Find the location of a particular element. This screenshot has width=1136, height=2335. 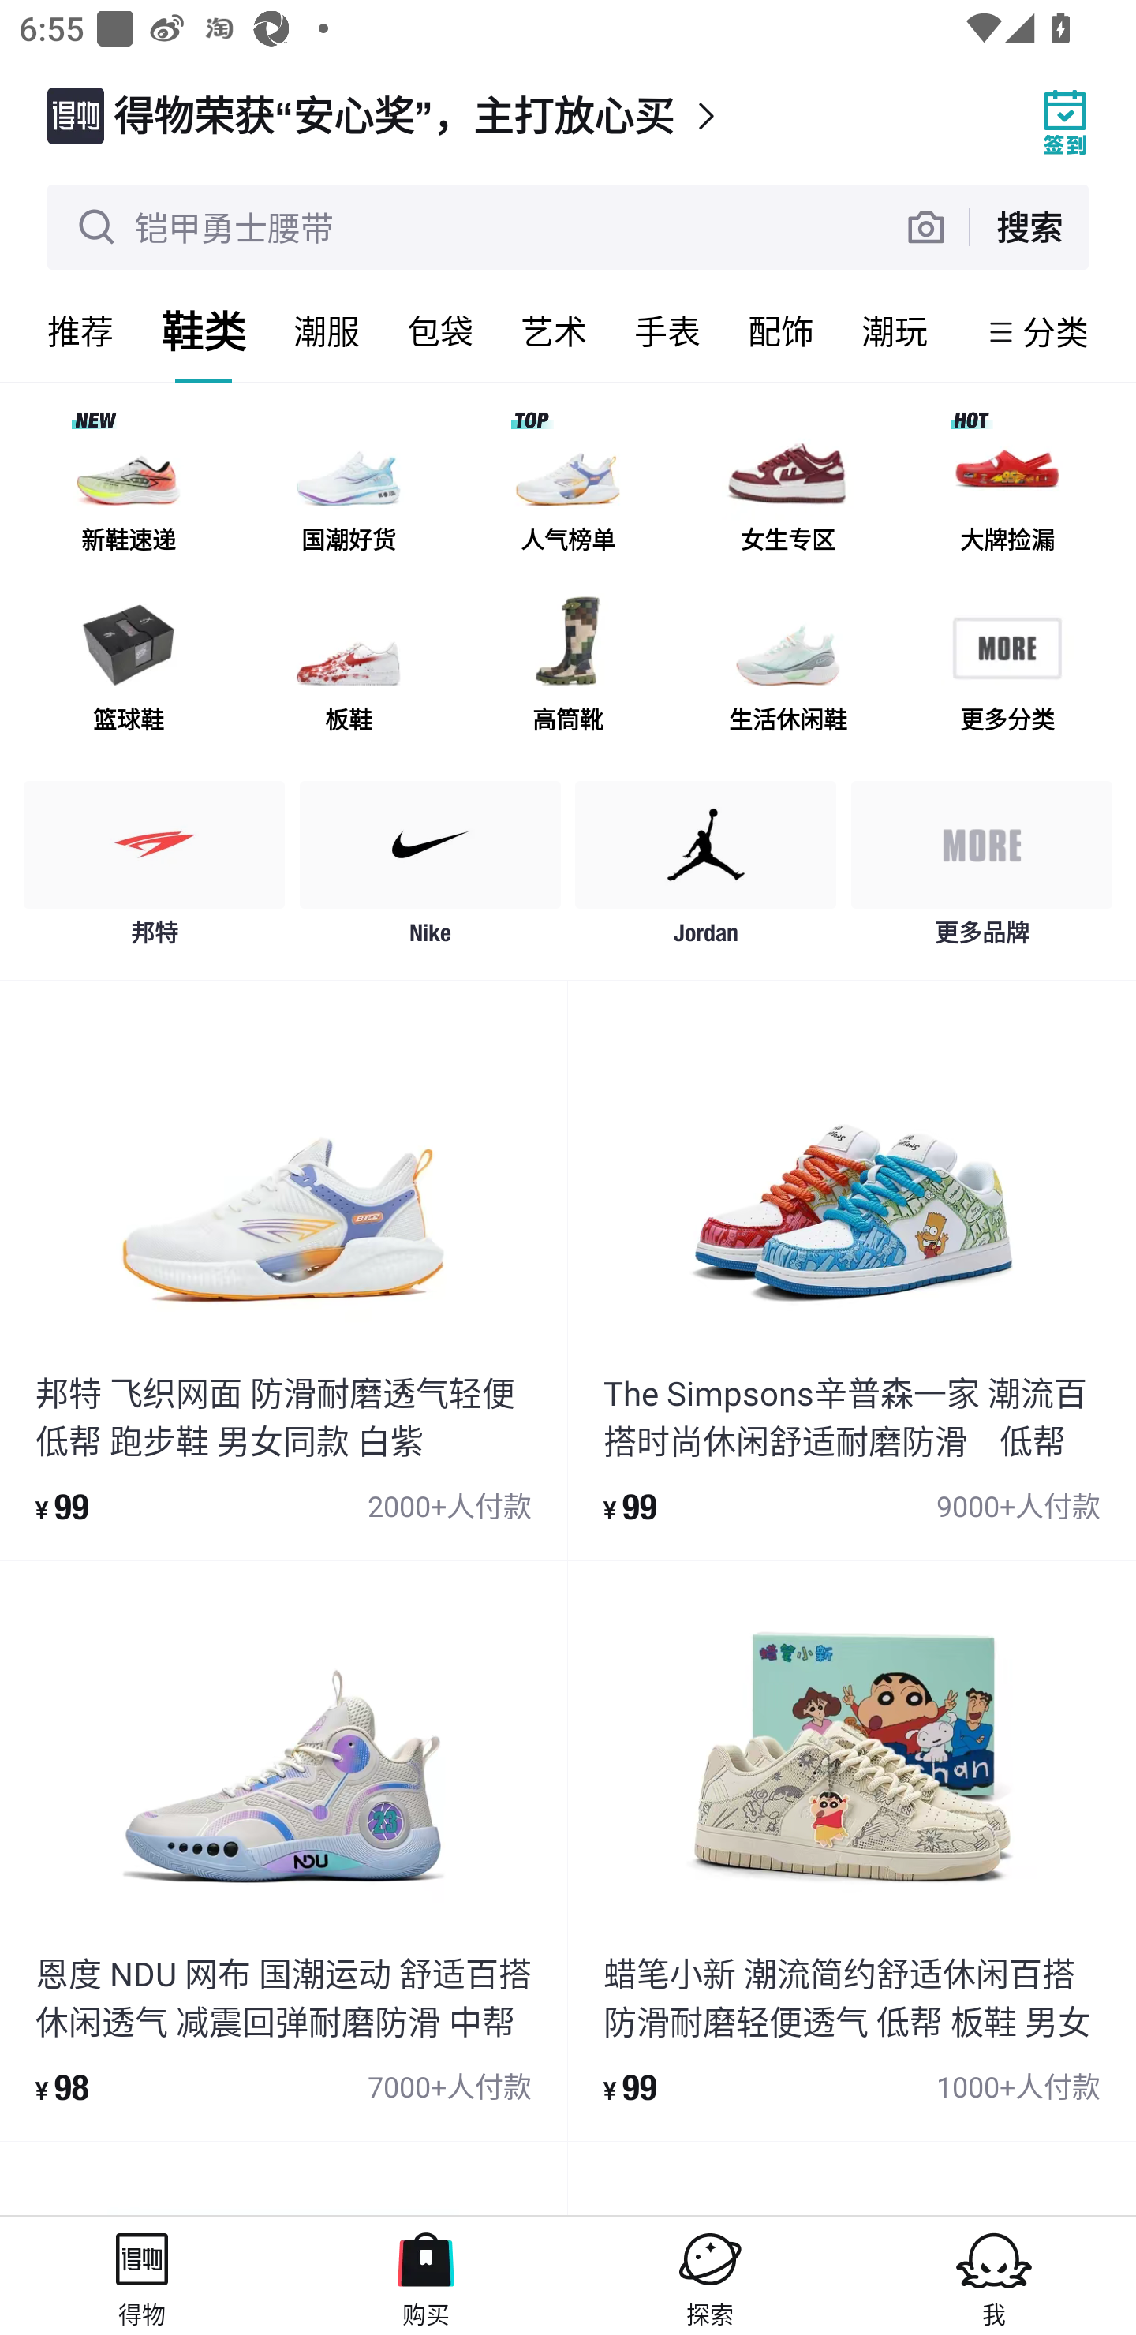

潮服 is located at coordinates (327, 331).